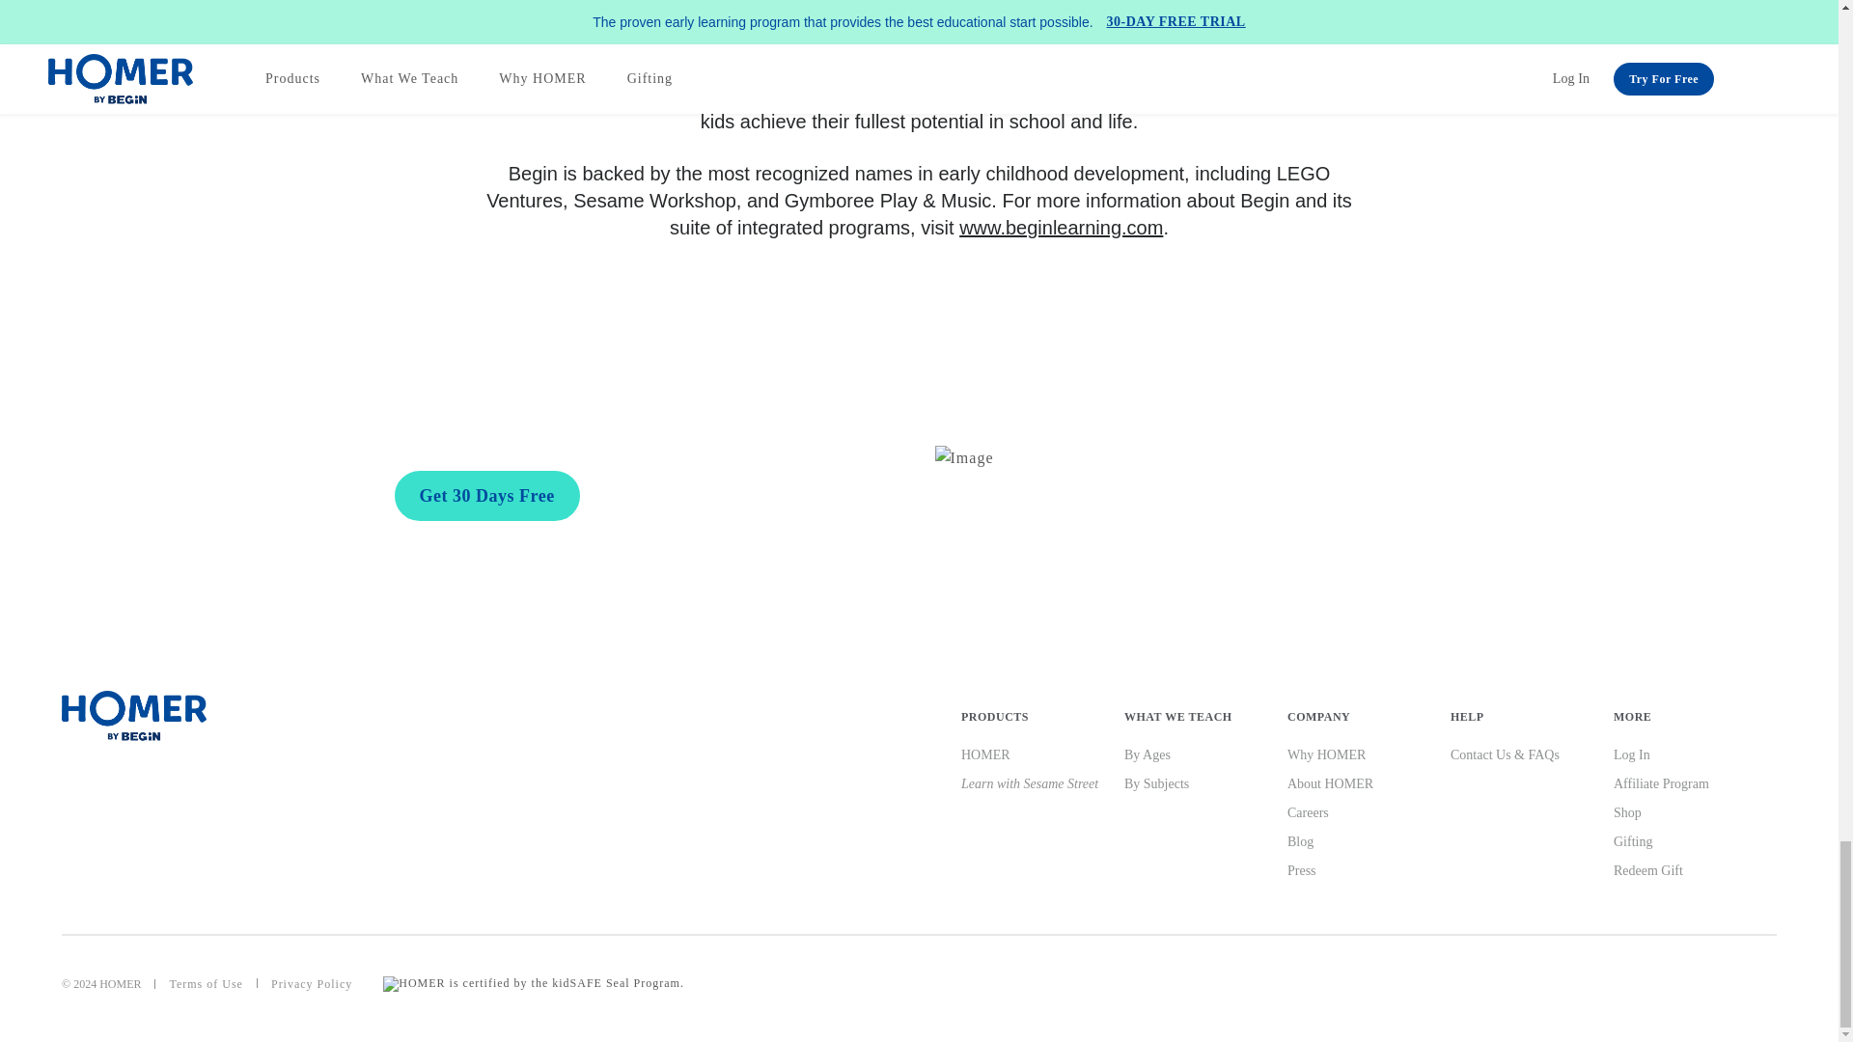 This screenshot has width=1853, height=1042. I want to click on By Ages, so click(1148, 754).